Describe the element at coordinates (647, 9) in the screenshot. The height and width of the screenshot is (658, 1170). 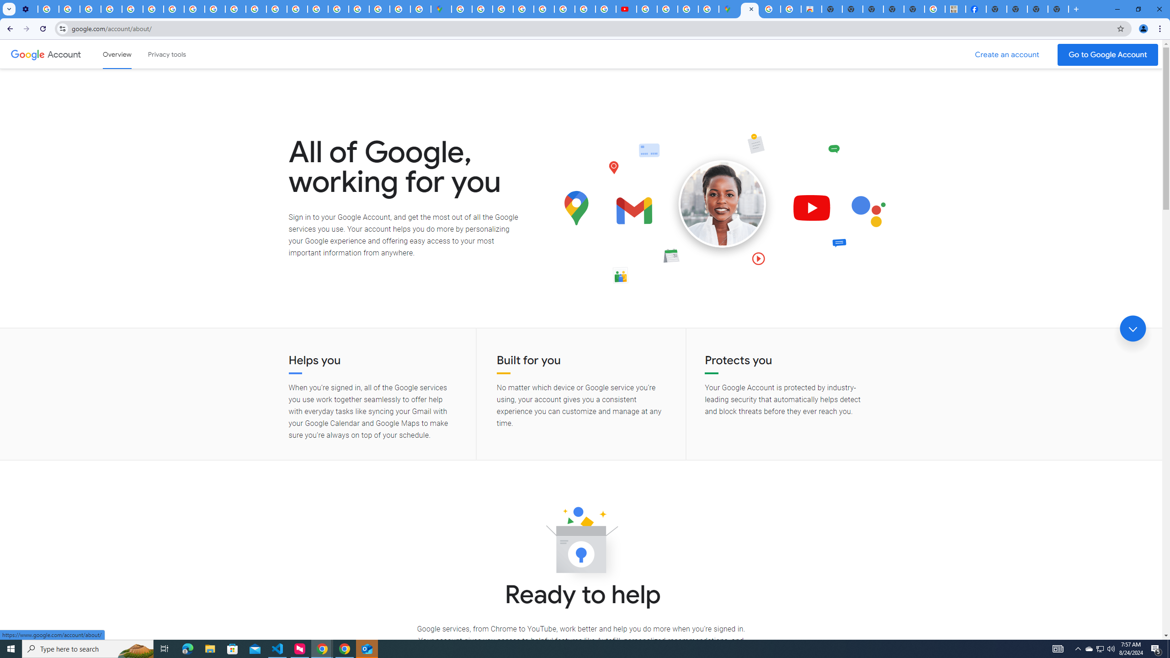
I see `How Chrome protects your passwords - Google Chrome Help` at that location.